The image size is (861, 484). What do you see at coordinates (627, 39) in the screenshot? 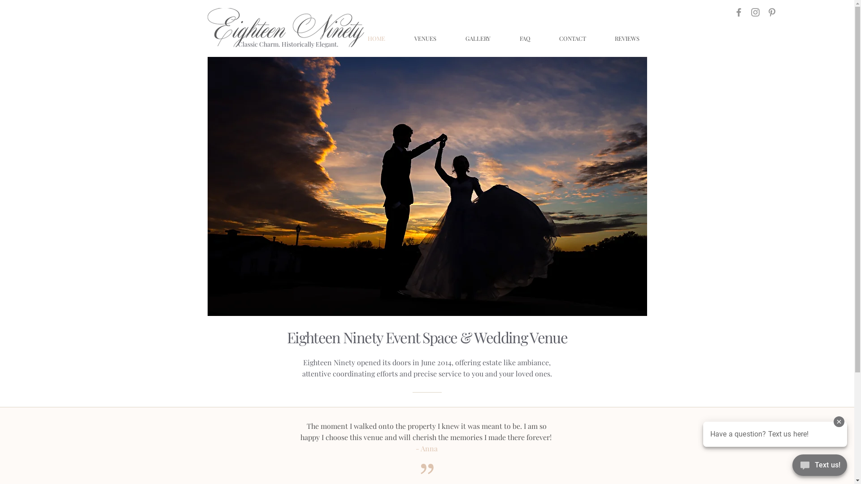
I see `REVIEWS` at bounding box center [627, 39].